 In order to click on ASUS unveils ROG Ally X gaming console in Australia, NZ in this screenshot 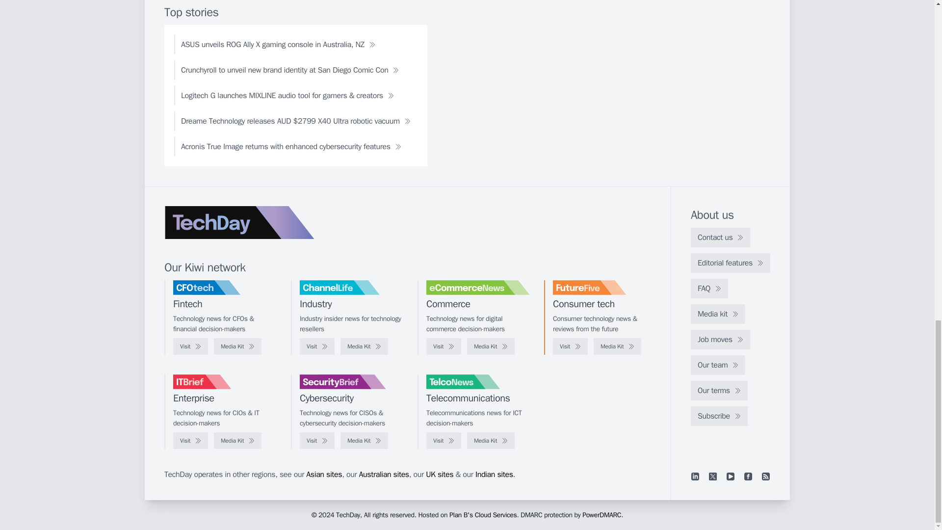, I will do `click(278, 45)`.